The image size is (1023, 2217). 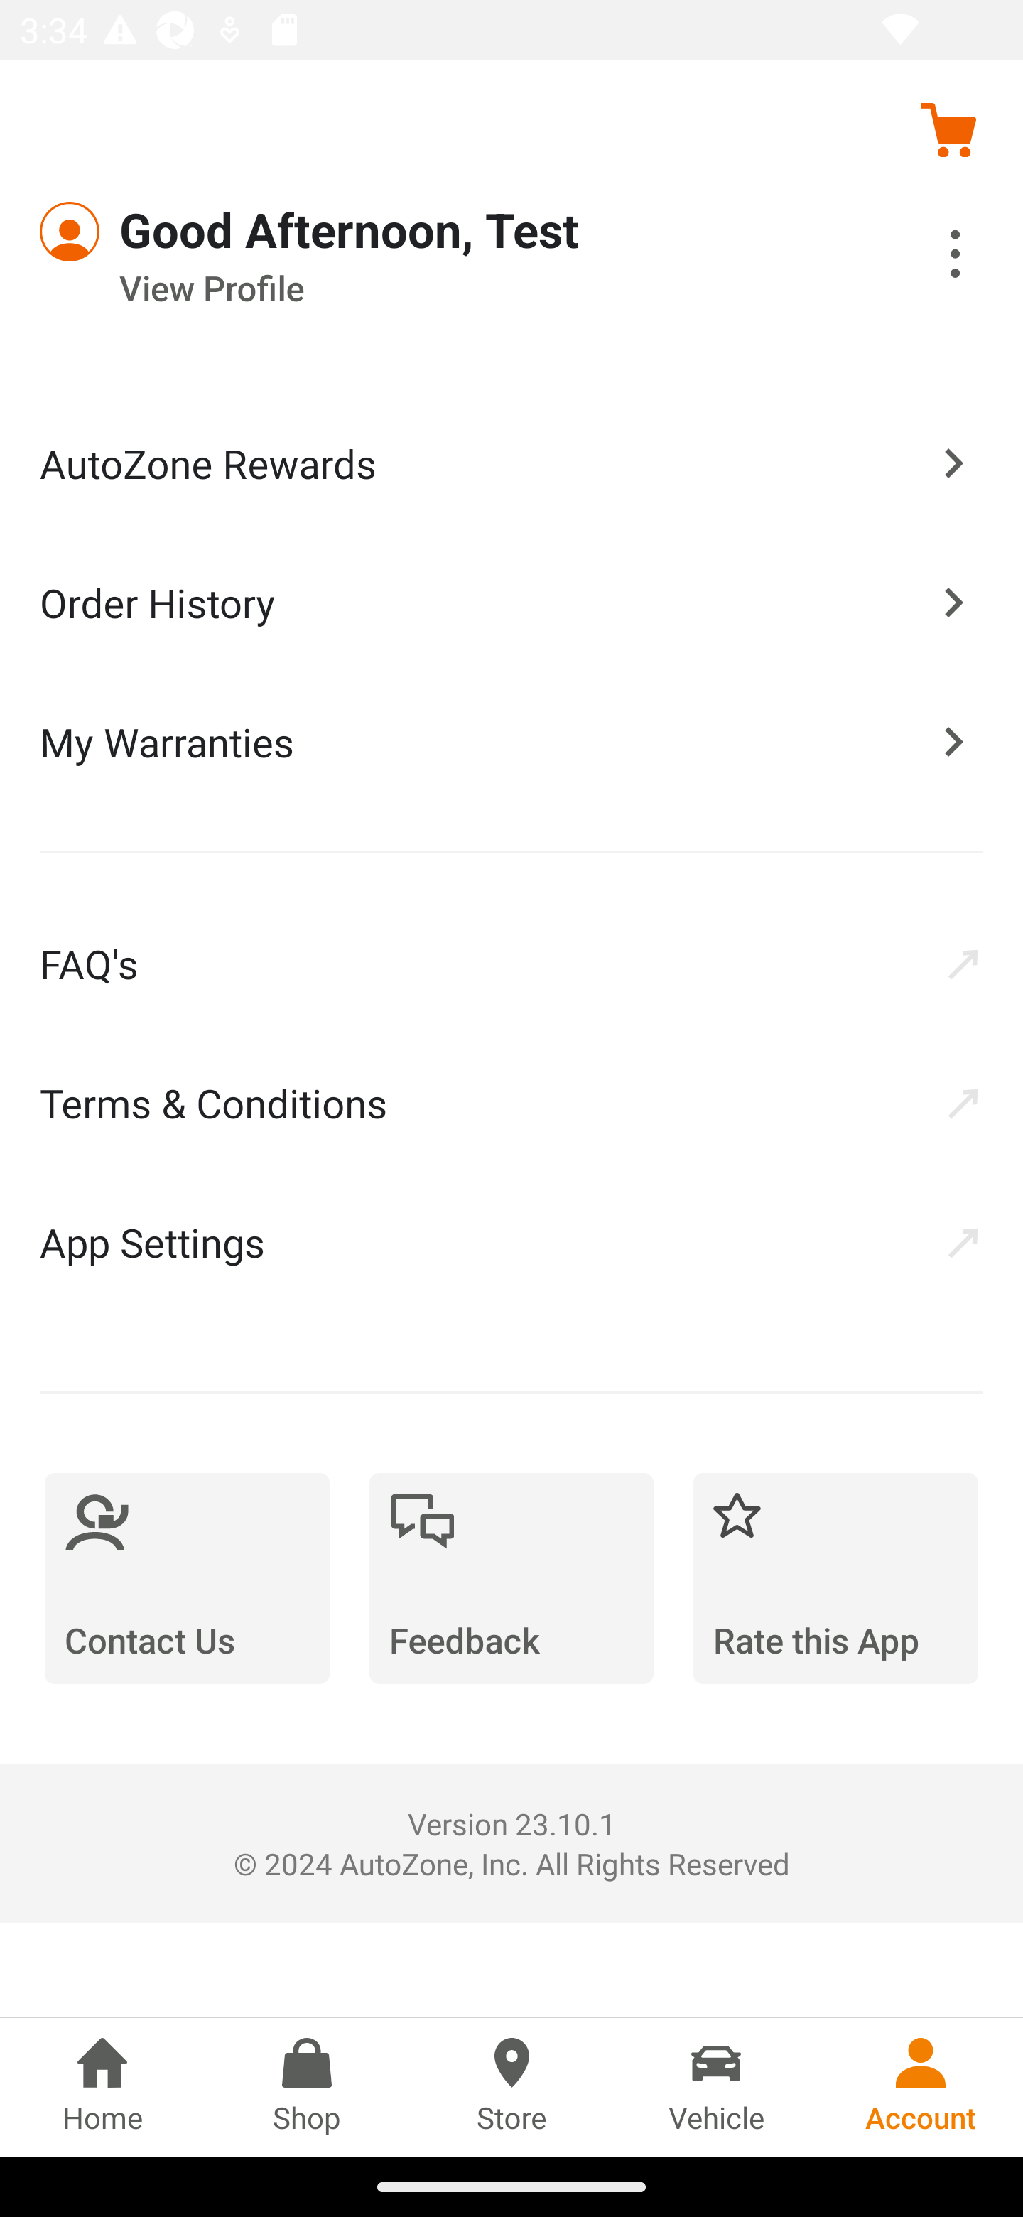 I want to click on Contact Us, so click(x=187, y=1578).